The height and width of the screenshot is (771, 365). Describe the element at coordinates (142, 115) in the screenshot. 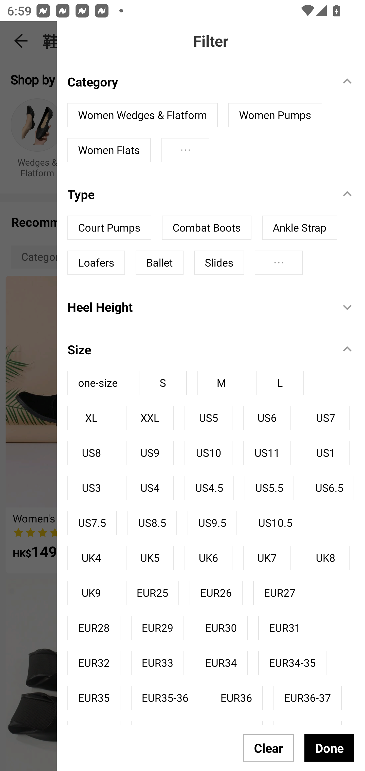

I see `Women Wedges & Flatform` at that location.